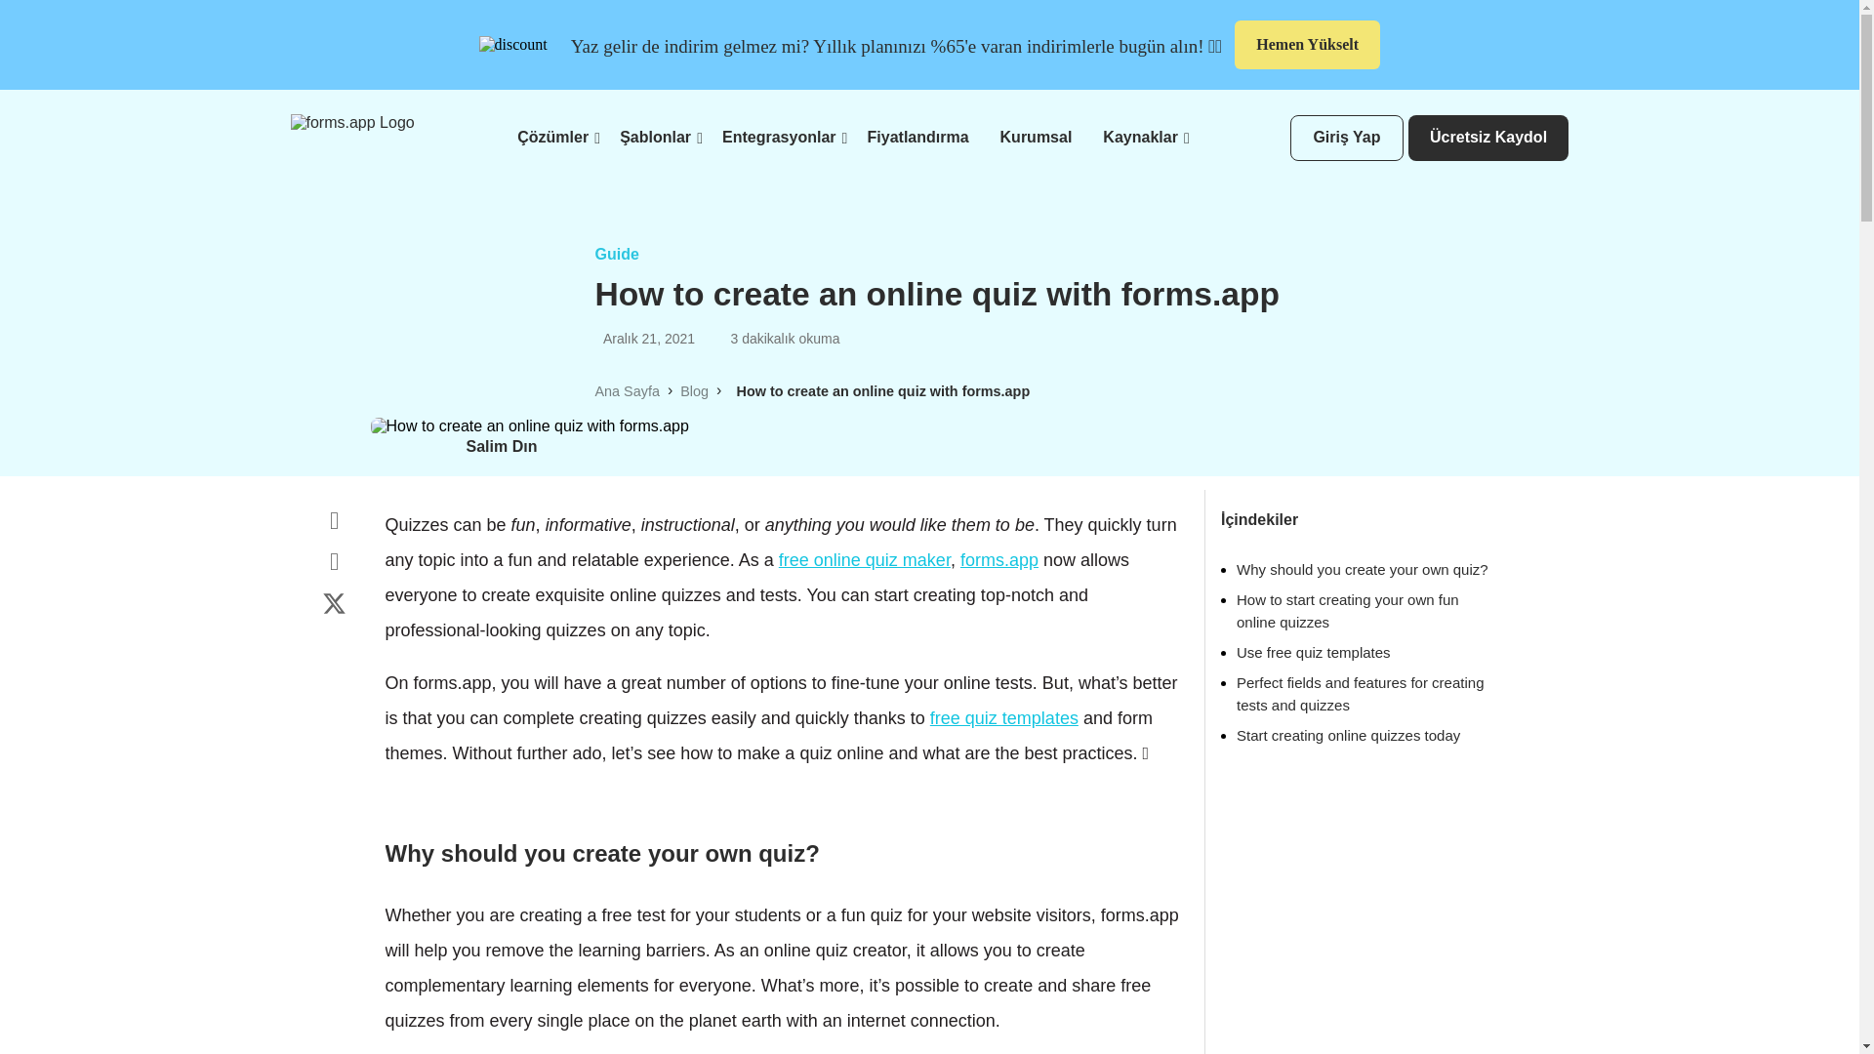 The width and height of the screenshot is (1874, 1054). Describe the element at coordinates (1314, 652) in the screenshot. I see `Use free quiz templates` at that location.